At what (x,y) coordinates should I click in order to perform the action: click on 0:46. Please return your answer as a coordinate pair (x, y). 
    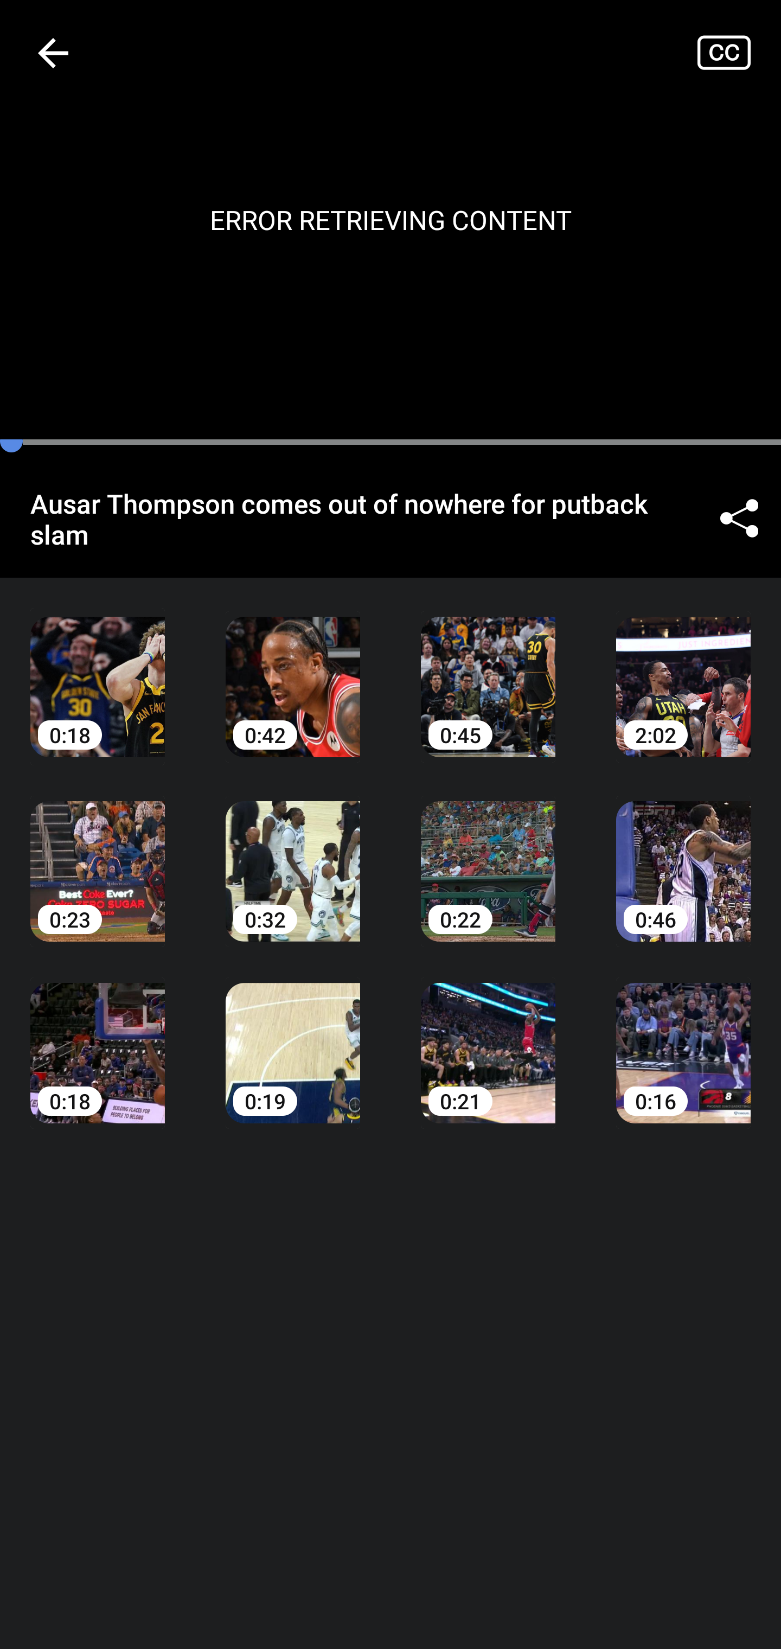
    Looking at the image, I should click on (683, 855).